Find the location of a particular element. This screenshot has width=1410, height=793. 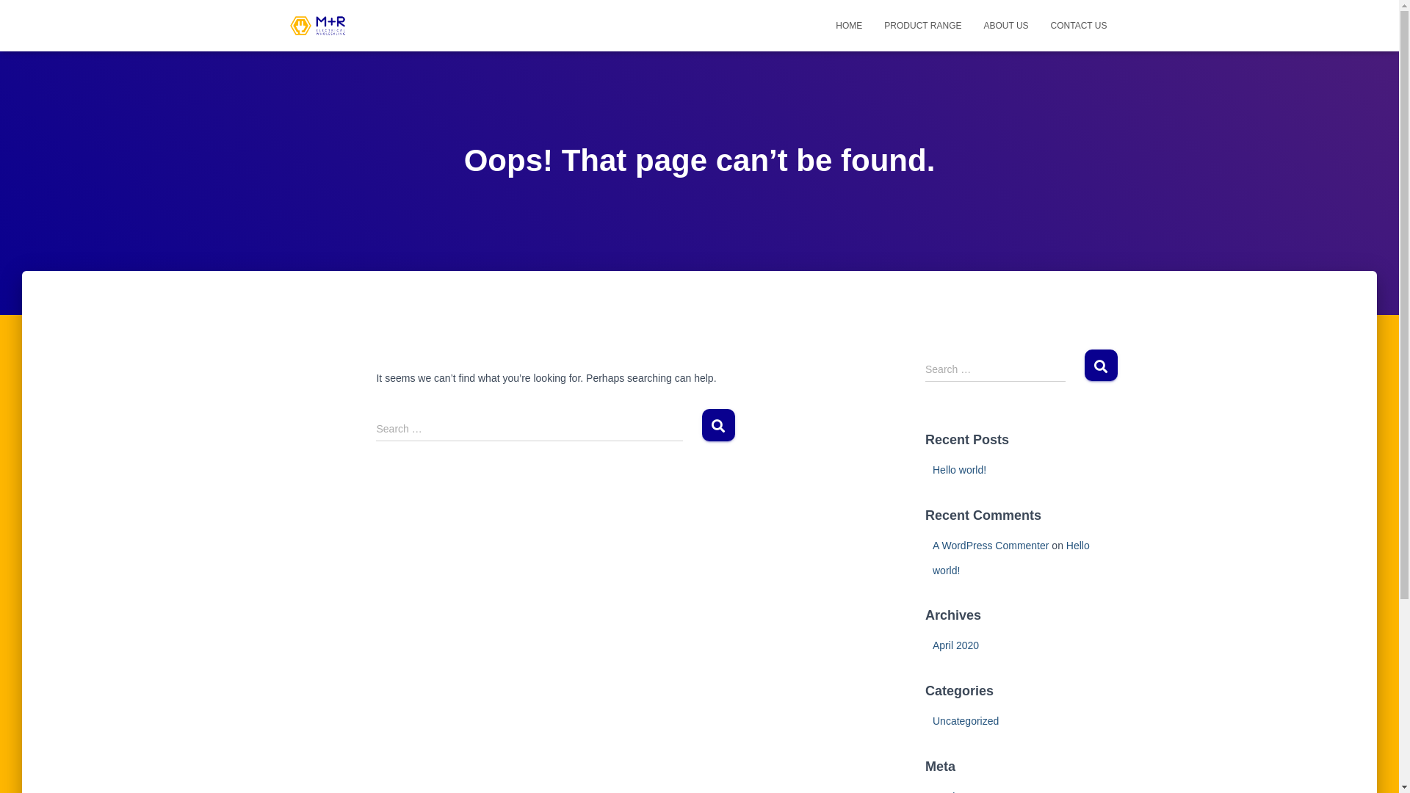

Hello world! is located at coordinates (1011, 558).